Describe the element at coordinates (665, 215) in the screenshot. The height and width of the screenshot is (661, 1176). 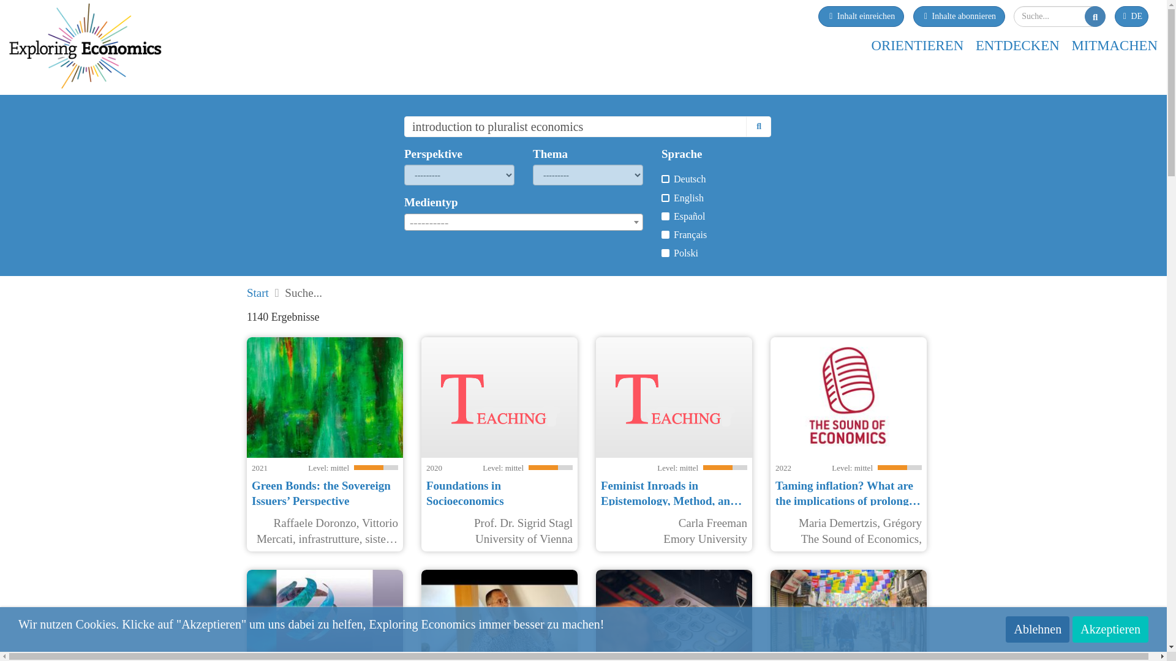
I see `es` at that location.